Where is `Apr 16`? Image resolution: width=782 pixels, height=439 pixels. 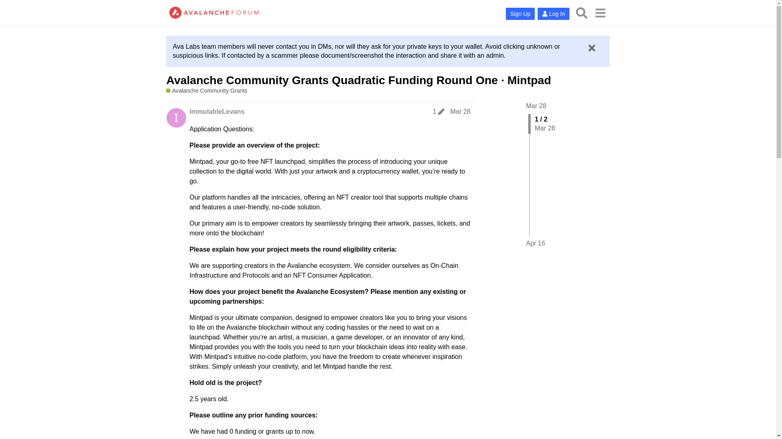
Apr 16 is located at coordinates (536, 243).